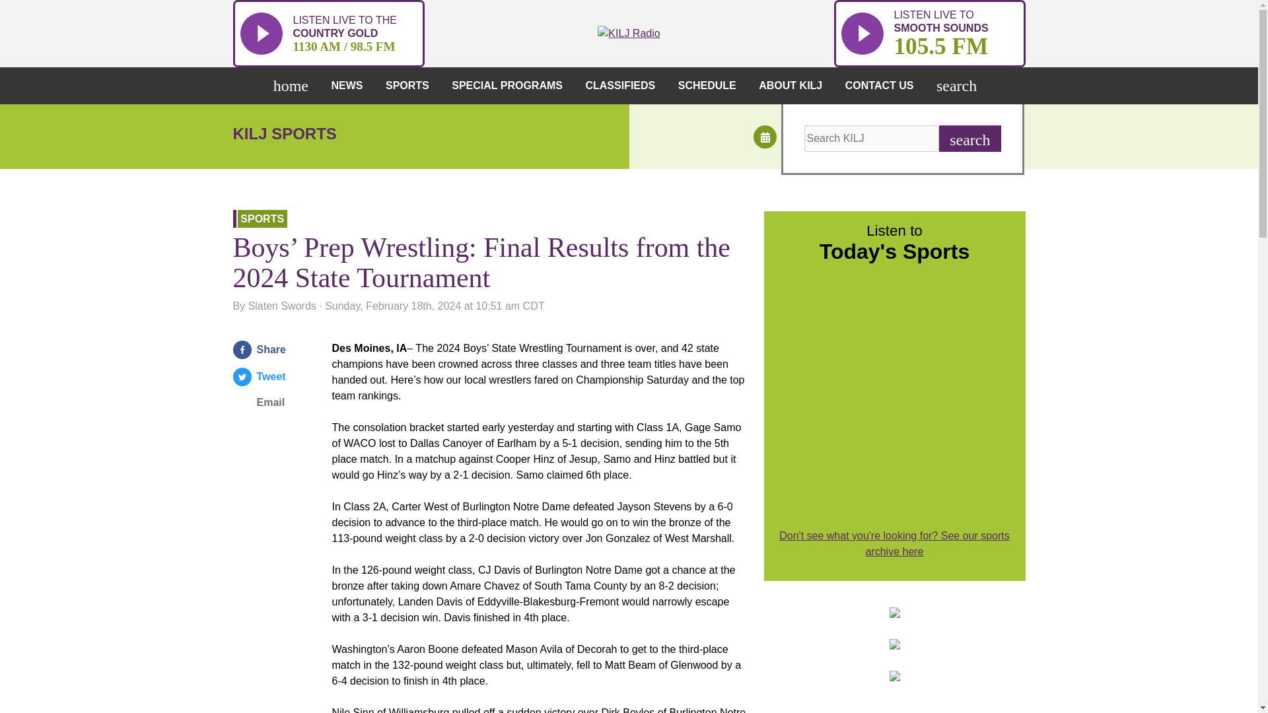 The height and width of the screenshot is (713, 1268). What do you see at coordinates (411, 85) in the screenshot?
I see `NEWS` at bounding box center [411, 85].